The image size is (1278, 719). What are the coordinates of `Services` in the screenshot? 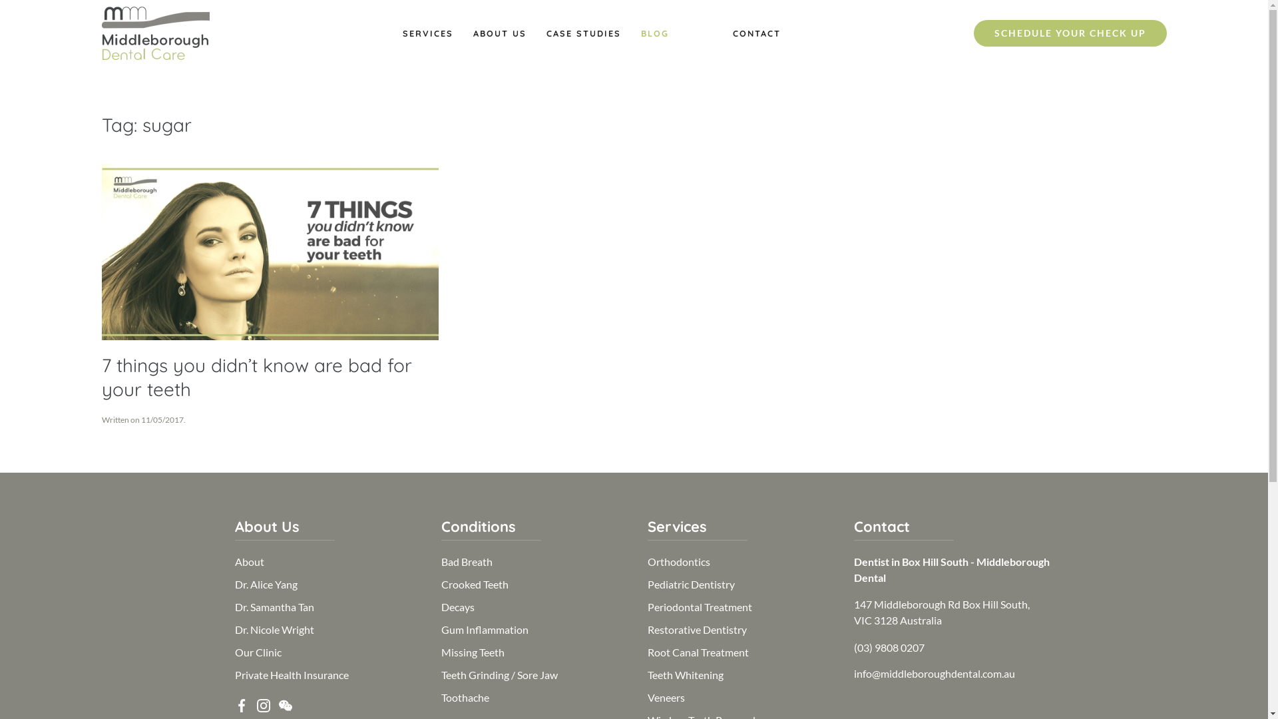 It's located at (676, 527).